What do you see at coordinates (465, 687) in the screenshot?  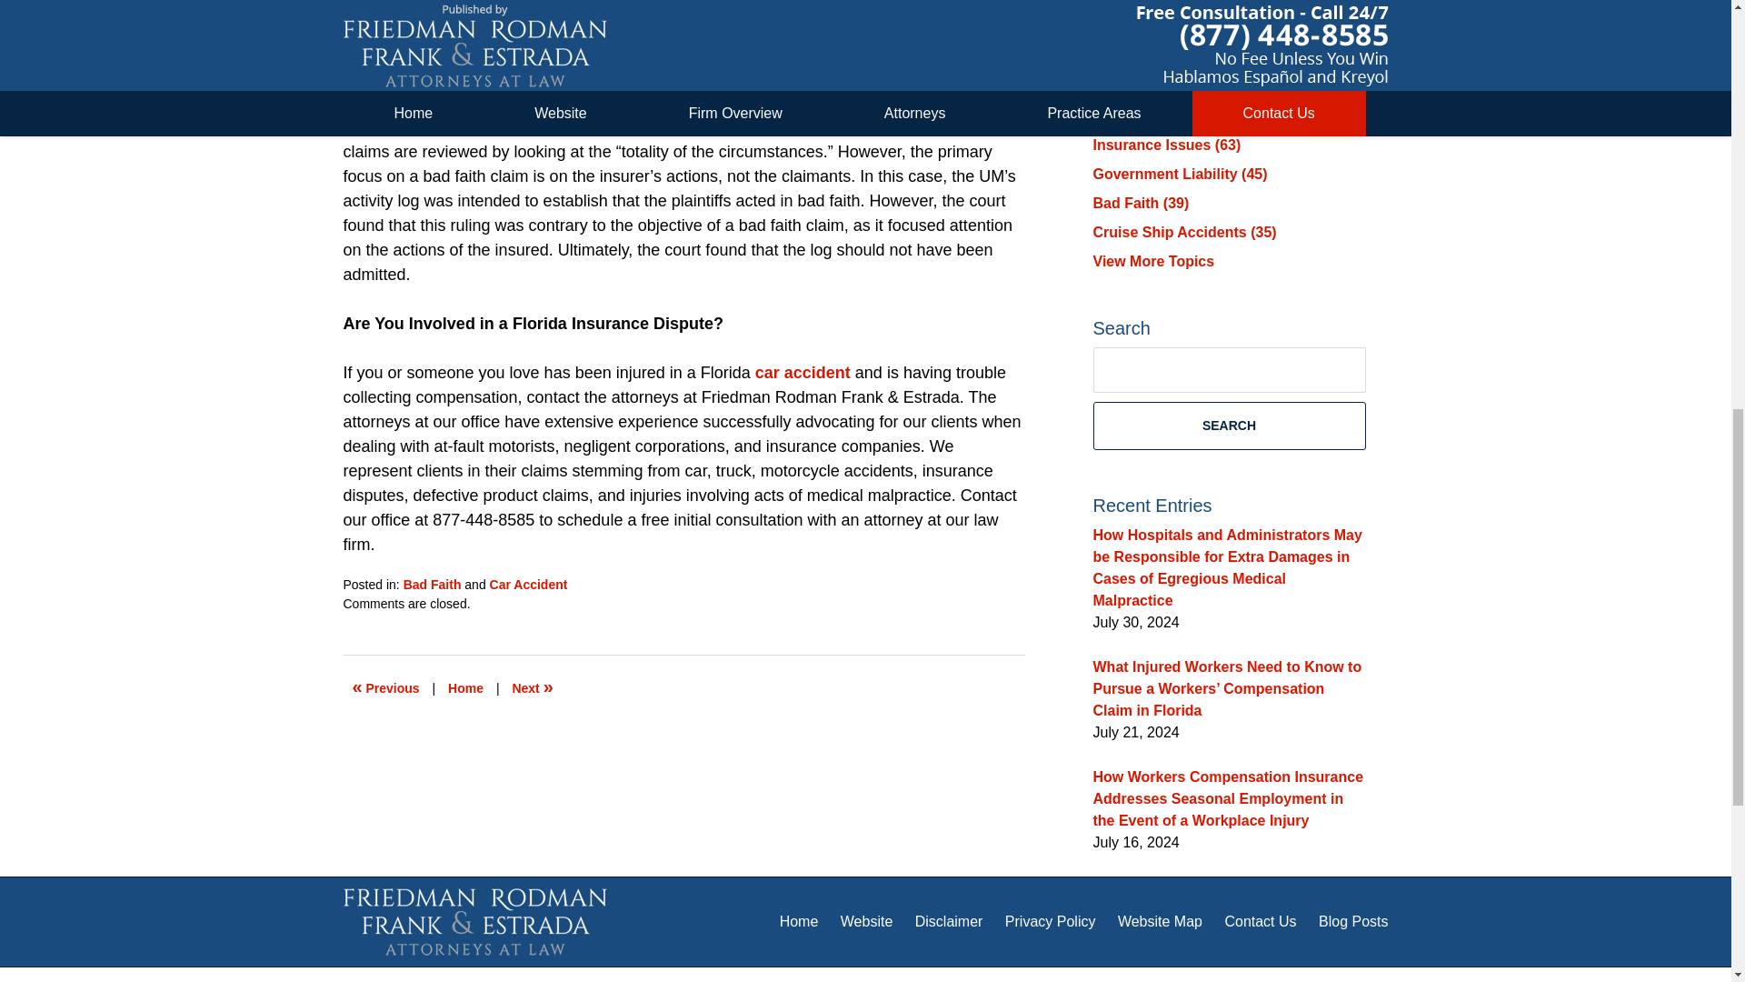 I see `Home` at bounding box center [465, 687].